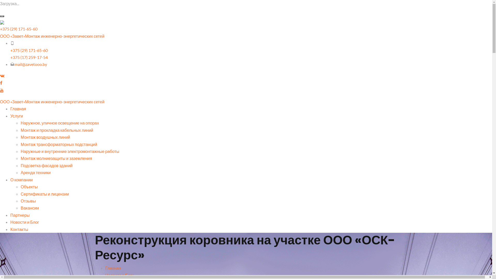 Image resolution: width=496 pixels, height=279 pixels. What do you see at coordinates (19, 29) in the screenshot?
I see `+375 (29) 171-65-60` at bounding box center [19, 29].